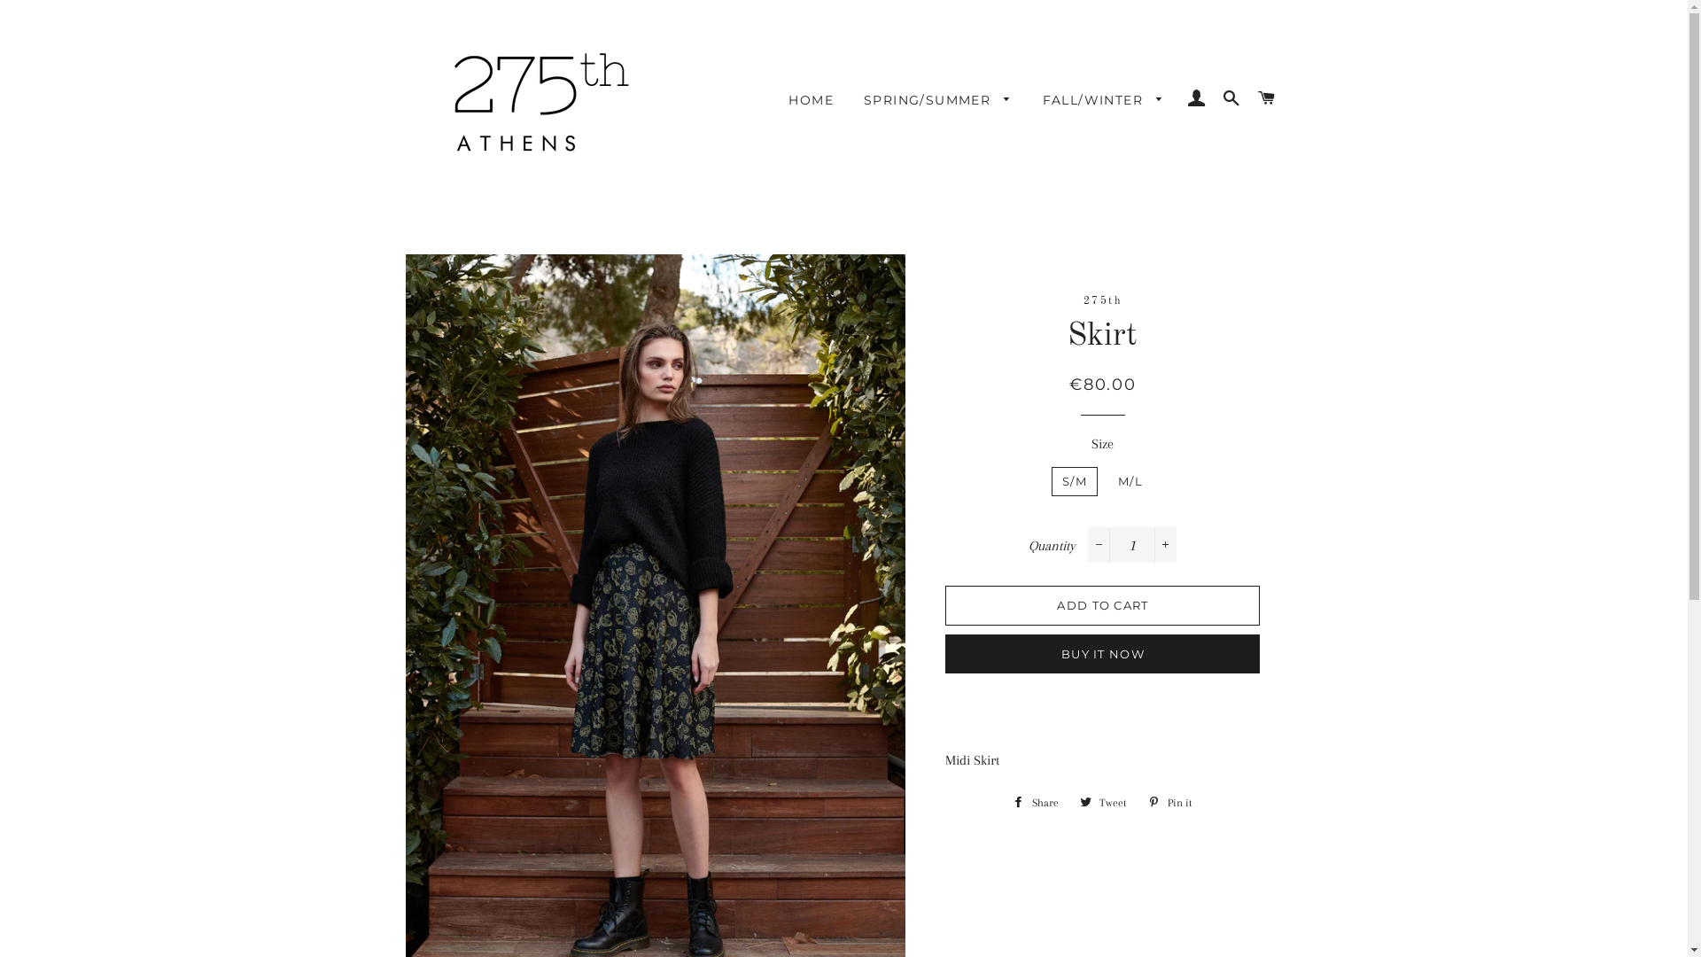  What do you see at coordinates (1036, 803) in the screenshot?
I see `Share
Share on Facebook` at bounding box center [1036, 803].